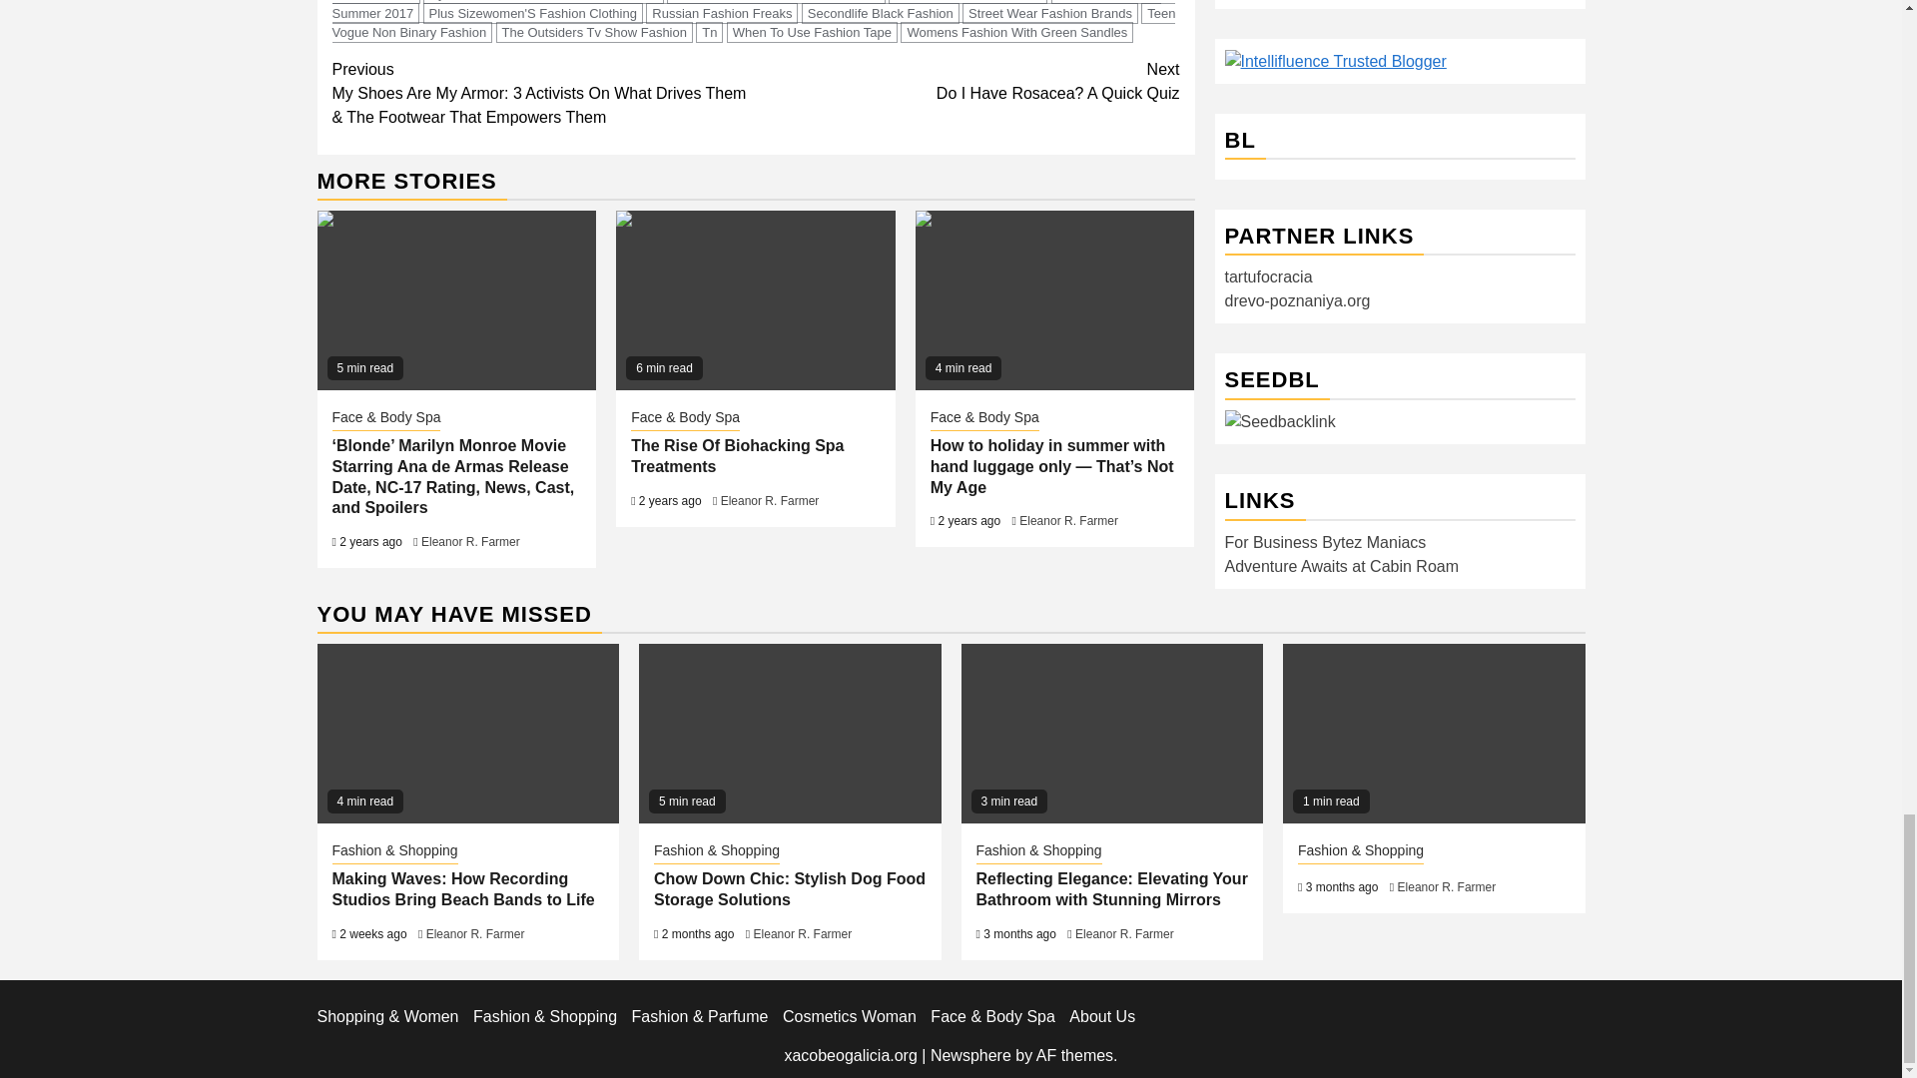  I want to click on The Rise Of Biohacking Spa Treatments, so click(755, 299).